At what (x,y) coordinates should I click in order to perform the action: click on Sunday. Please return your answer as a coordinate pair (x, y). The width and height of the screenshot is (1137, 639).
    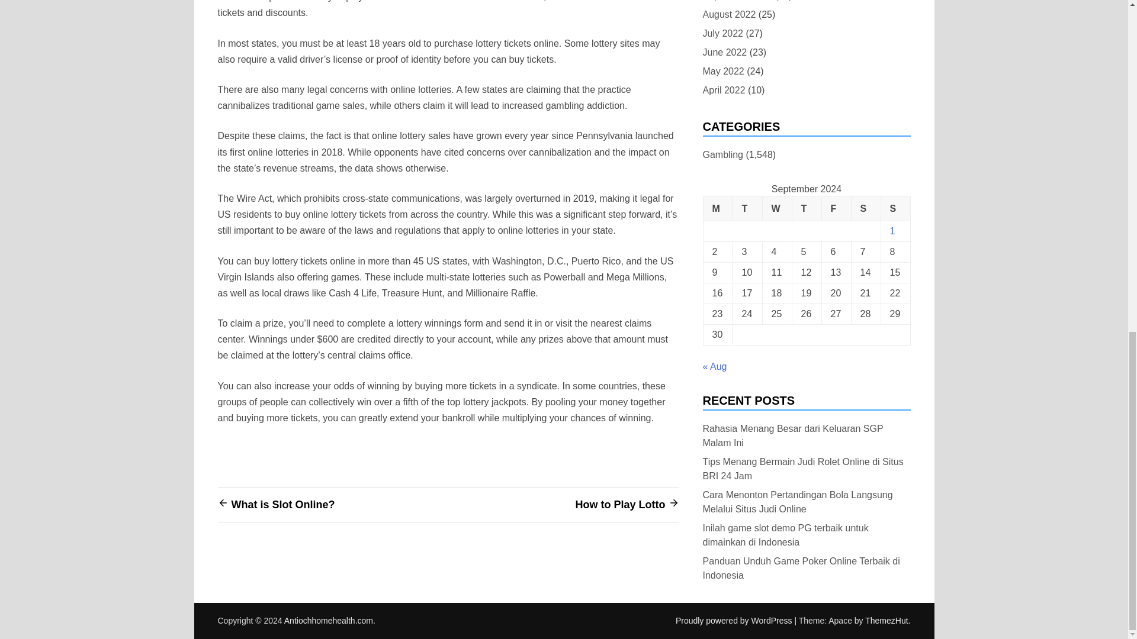
    Looking at the image, I should click on (895, 208).